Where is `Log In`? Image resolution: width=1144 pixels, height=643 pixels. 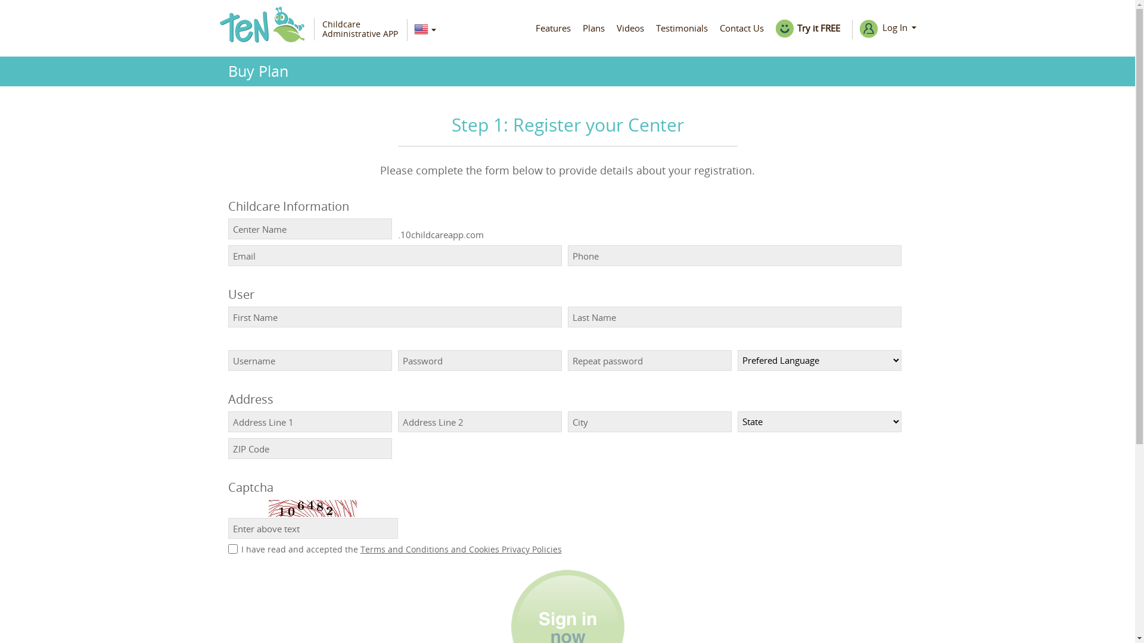 Log In is located at coordinates (884, 30).